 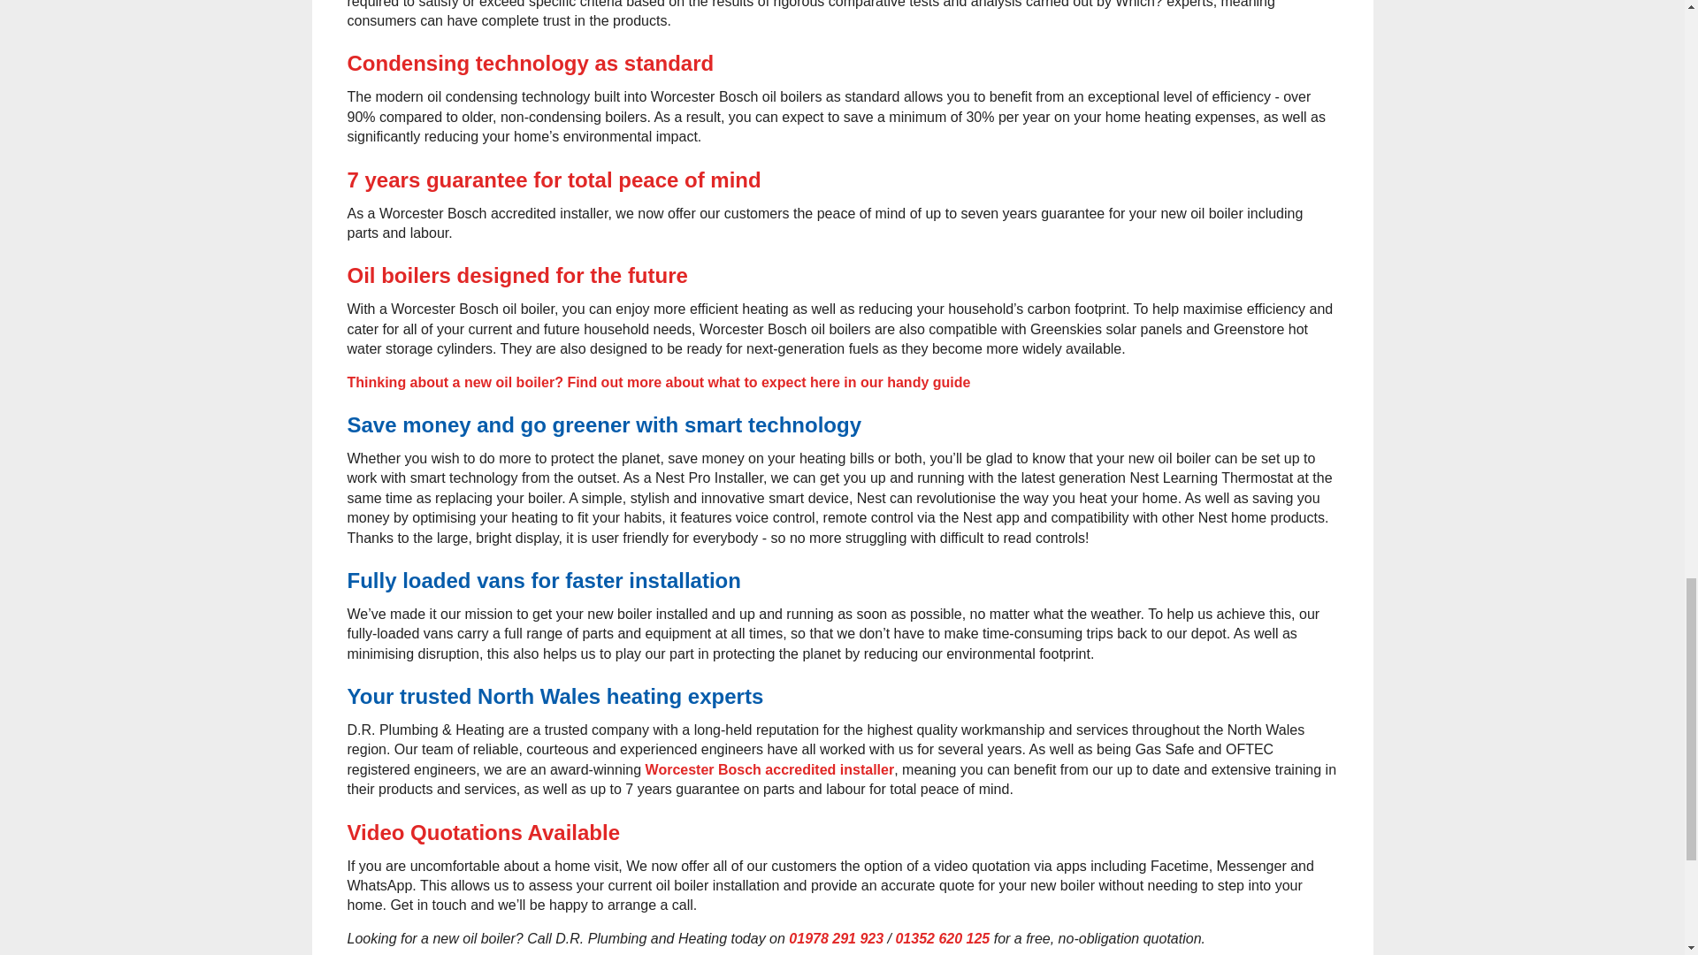 What do you see at coordinates (836, 939) in the screenshot?
I see `01978 291 923` at bounding box center [836, 939].